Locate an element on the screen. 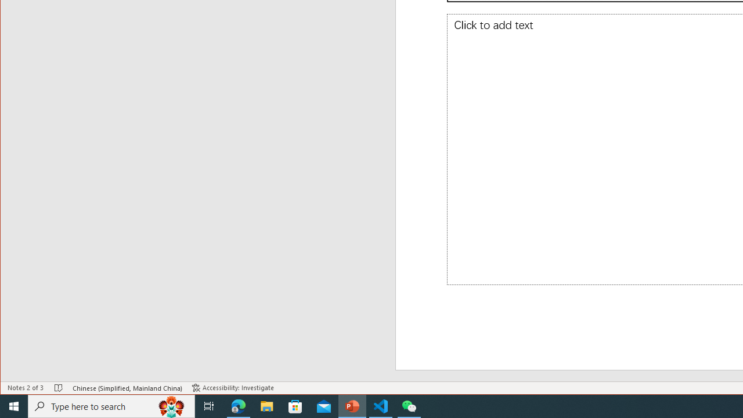 The width and height of the screenshot is (743, 418). Type here to search is located at coordinates (111, 406).